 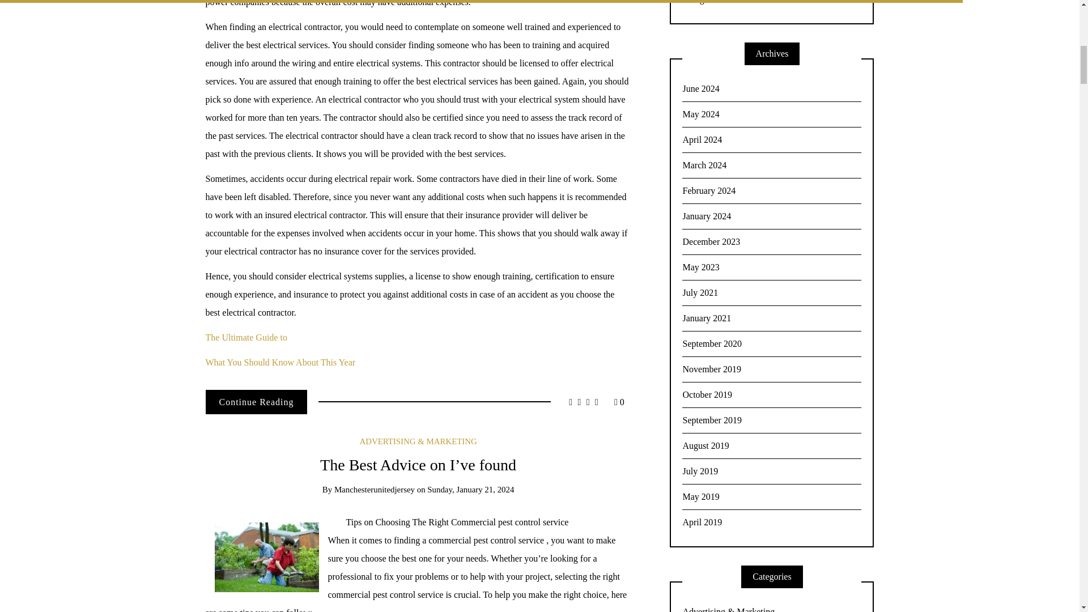 What do you see at coordinates (256, 402) in the screenshot?
I see `Continue Reading` at bounding box center [256, 402].